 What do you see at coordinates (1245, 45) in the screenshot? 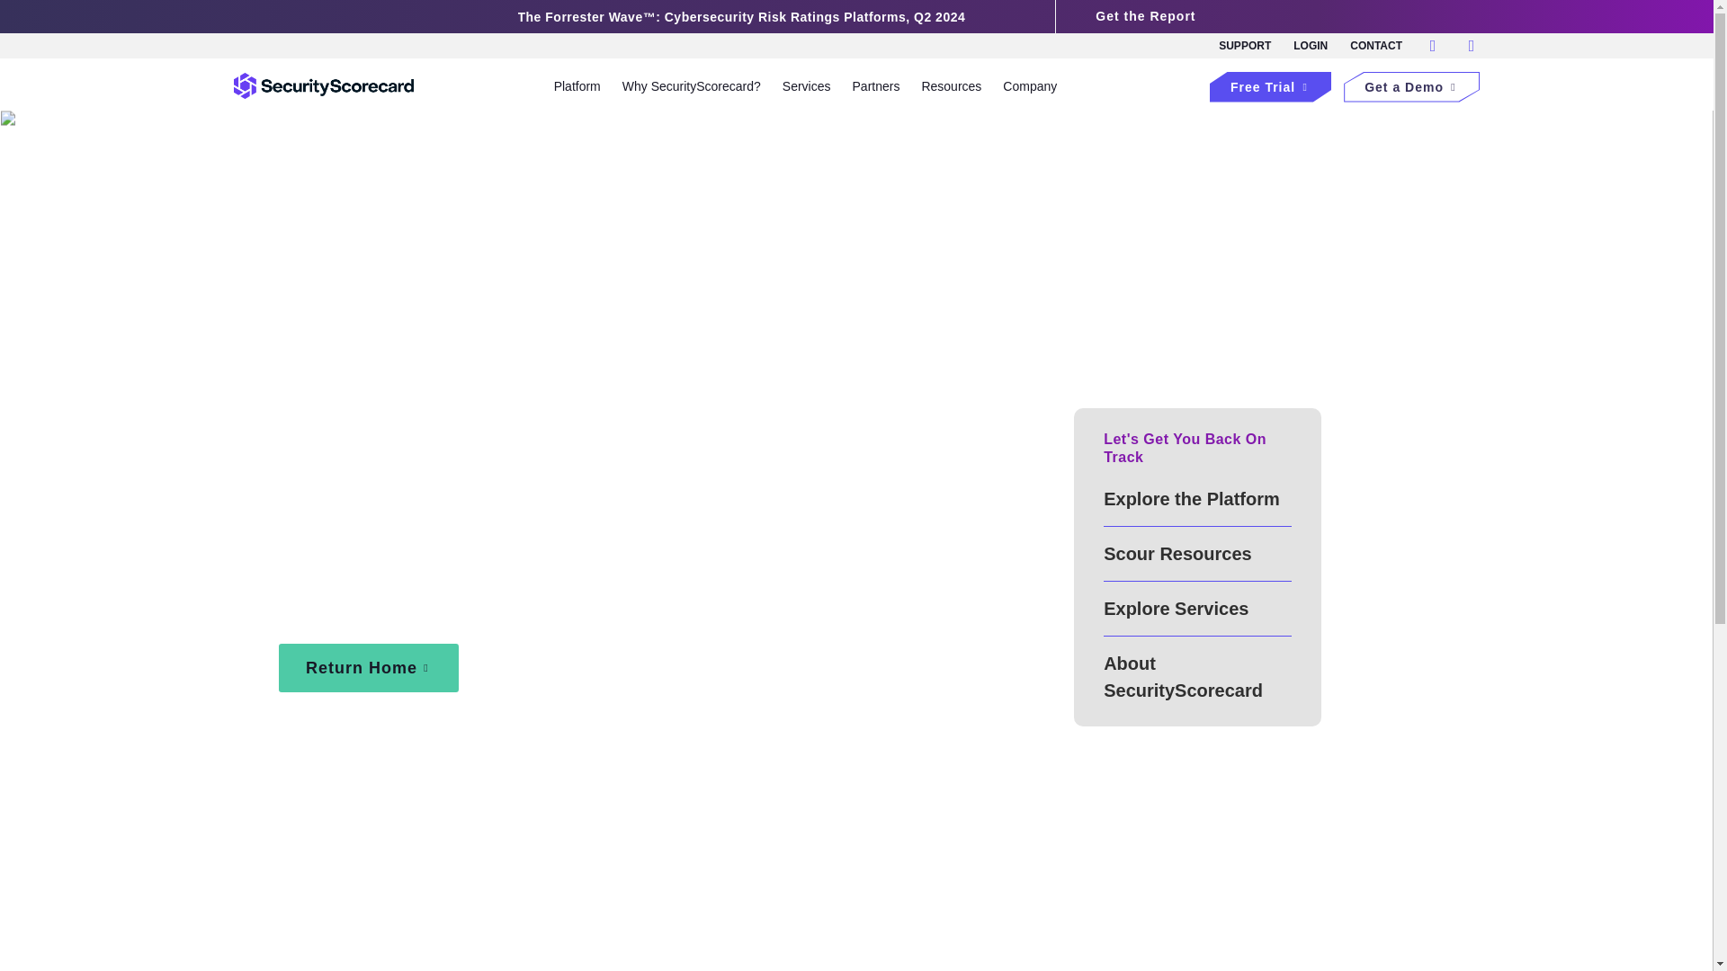
I see `SUPPORT` at bounding box center [1245, 45].